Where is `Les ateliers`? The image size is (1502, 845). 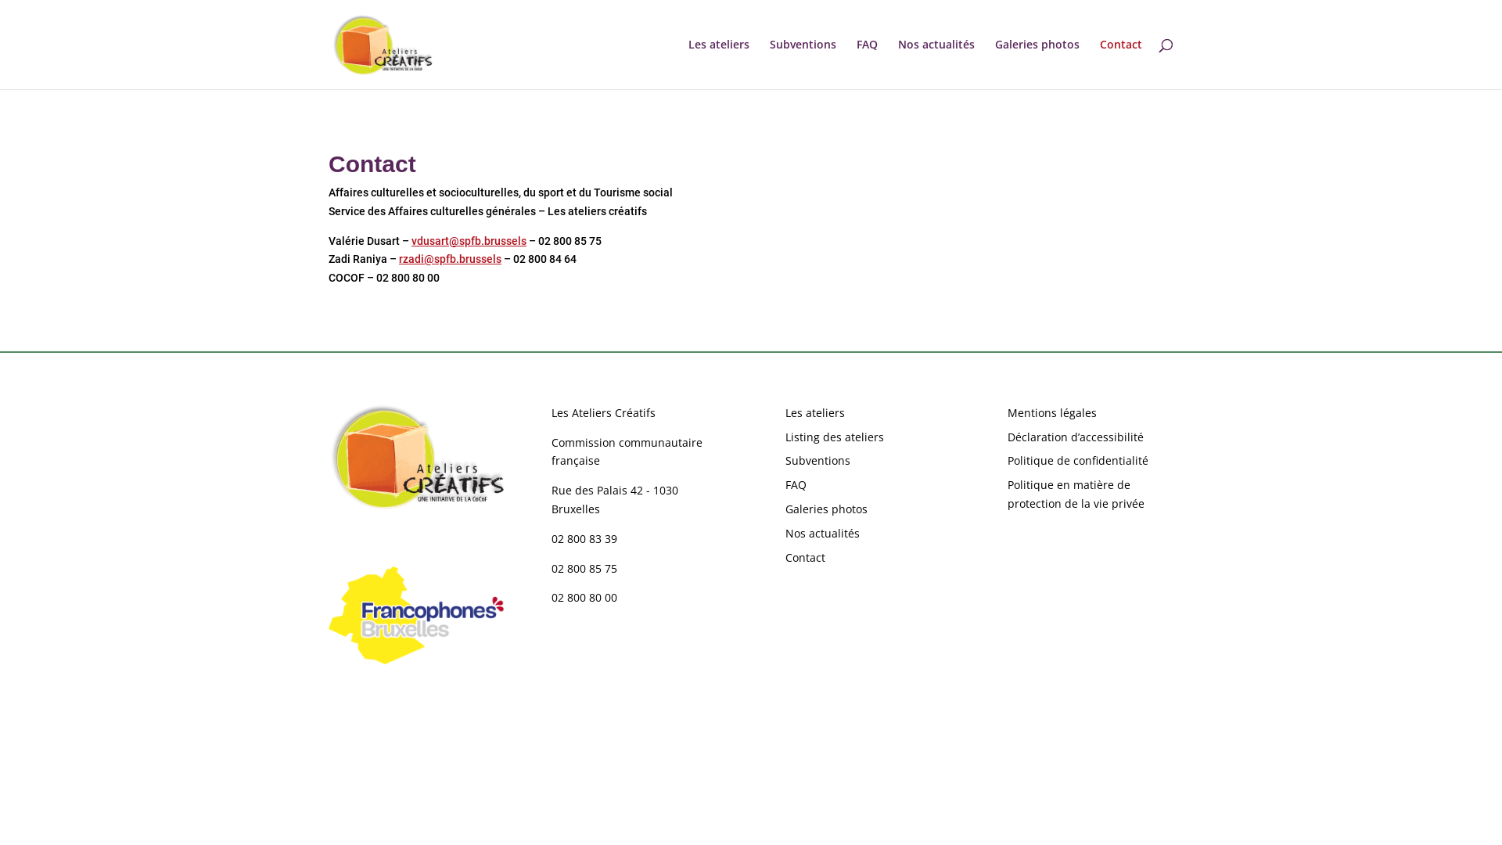 Les ateliers is located at coordinates (815, 413).